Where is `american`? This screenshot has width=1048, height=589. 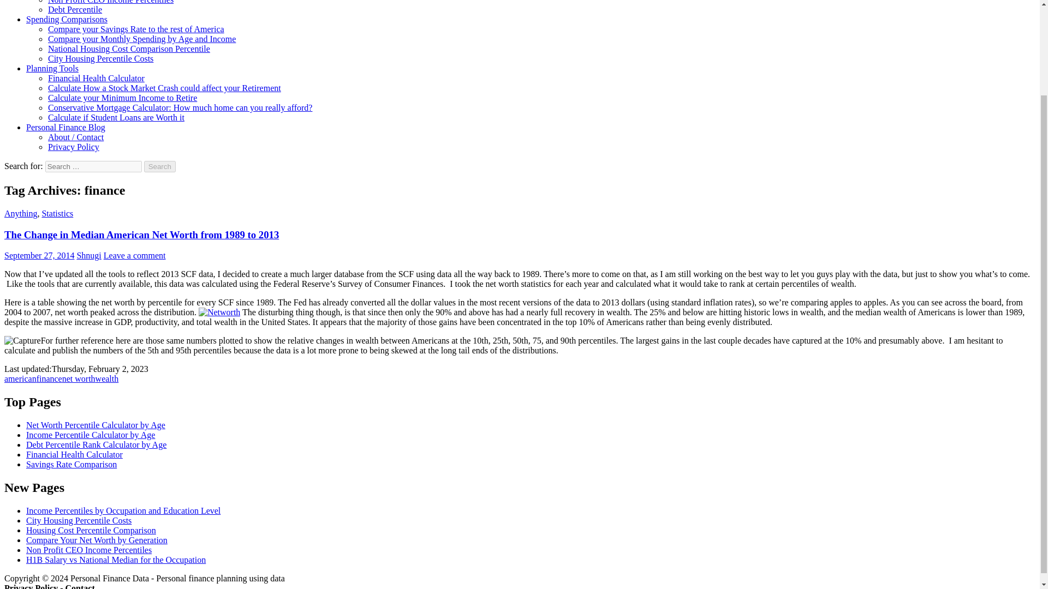 american is located at coordinates (20, 378).